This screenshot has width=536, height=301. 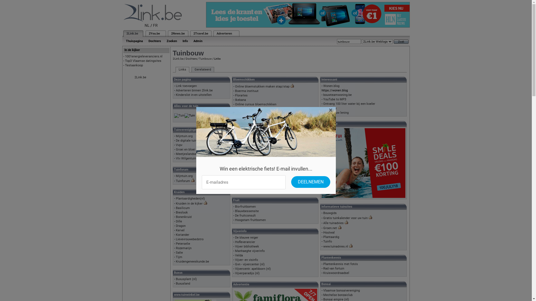 I want to click on Ontvang 100 liter water bij een koeler, so click(x=349, y=104).